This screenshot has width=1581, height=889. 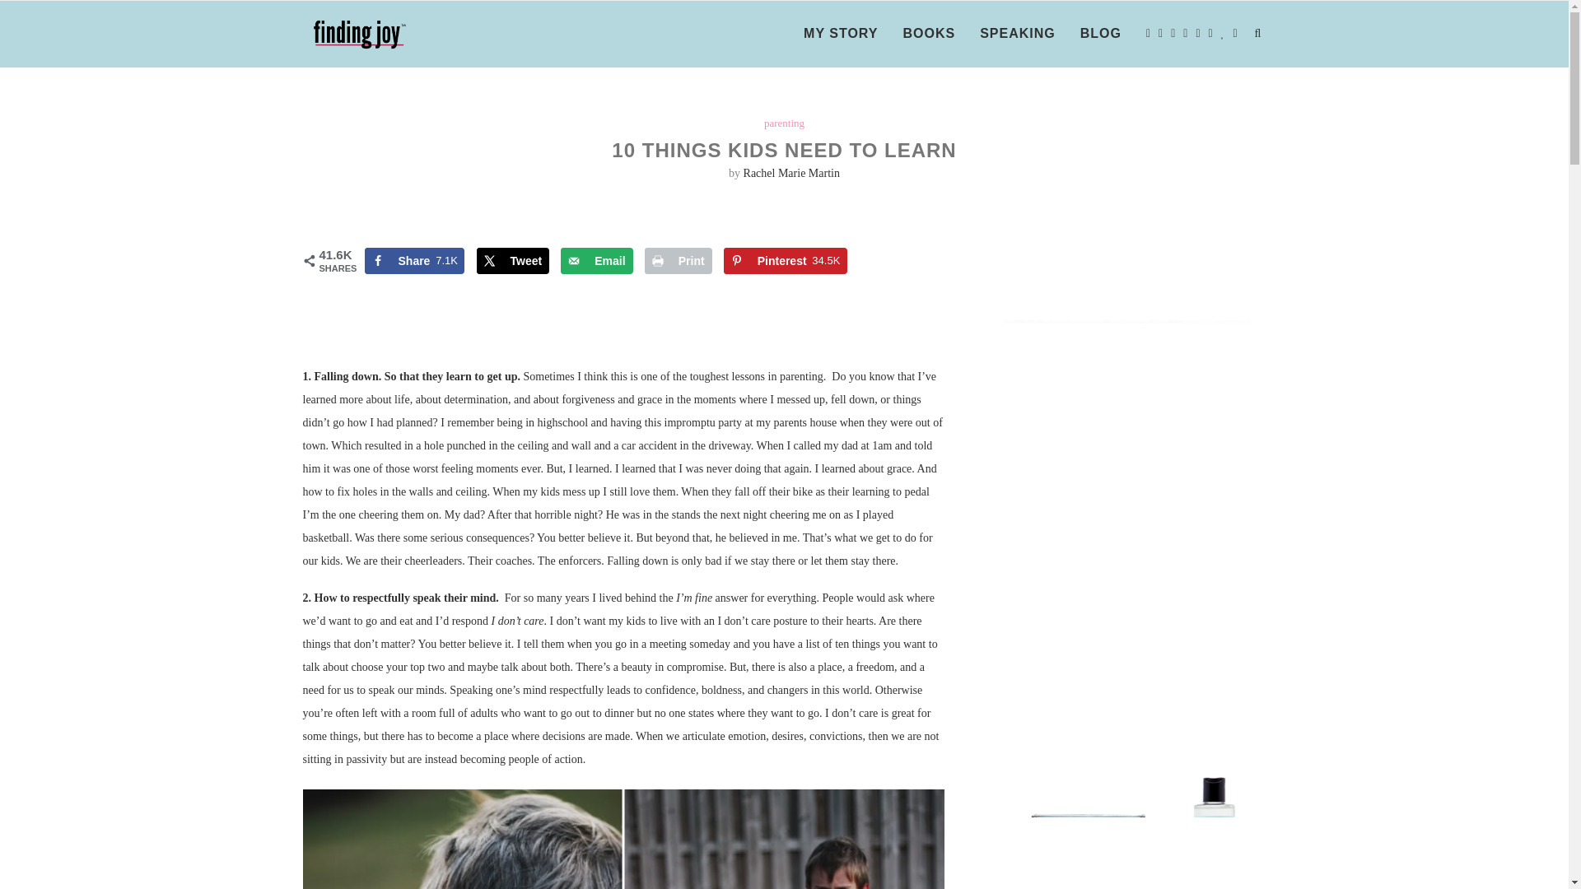 What do you see at coordinates (514, 260) in the screenshot?
I see `Share on X` at bounding box center [514, 260].